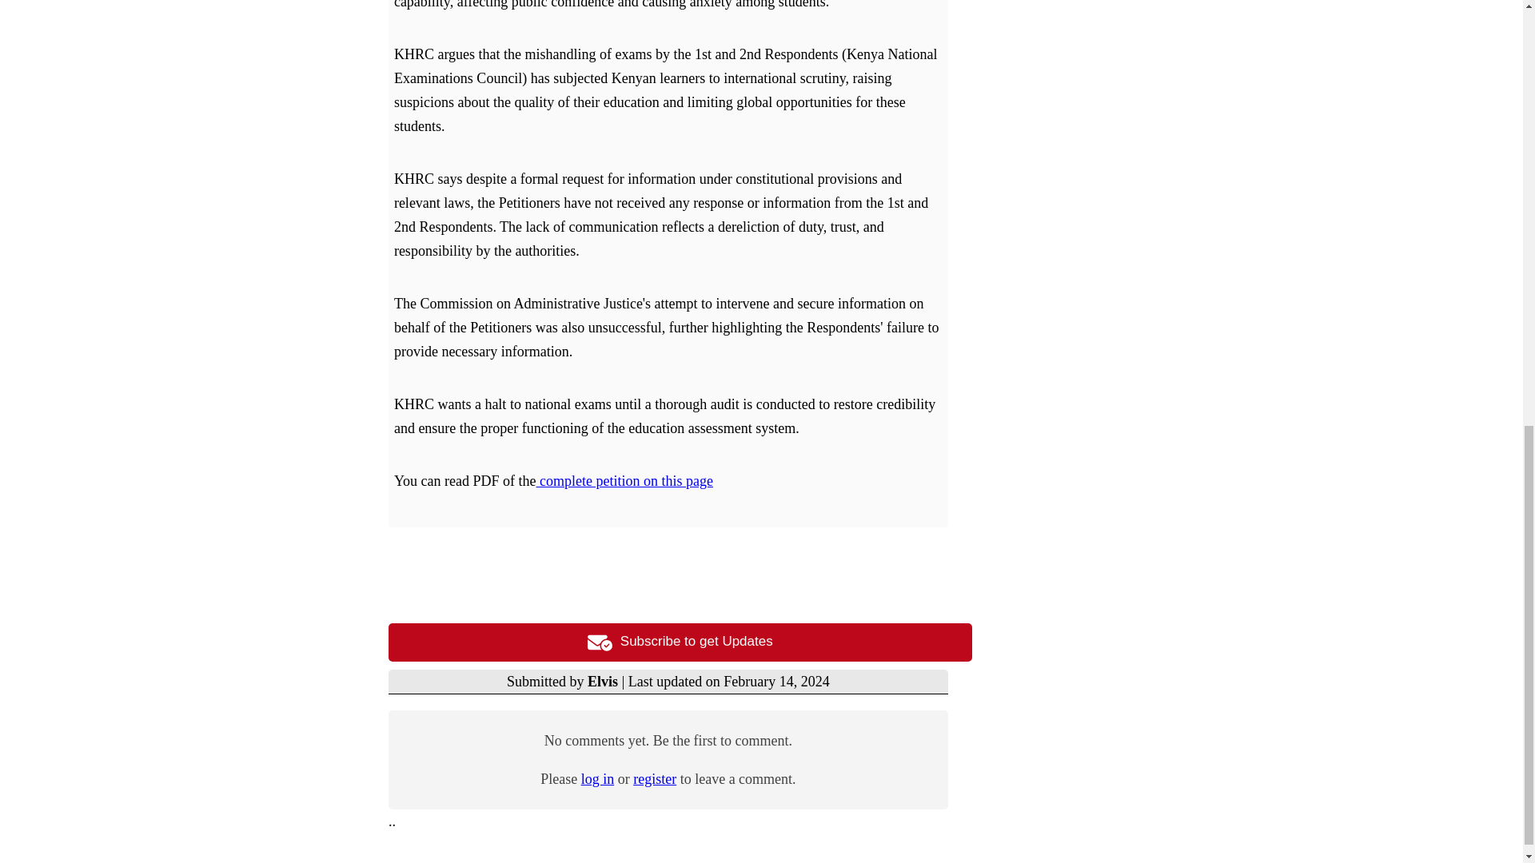 The height and width of the screenshot is (863, 1535). I want to click on log in, so click(598, 778).